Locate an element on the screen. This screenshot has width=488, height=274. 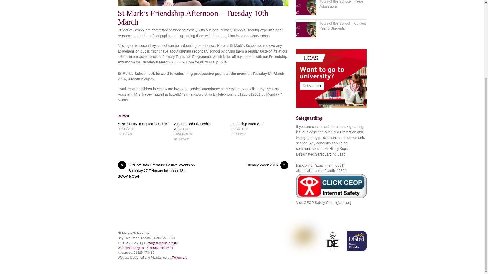
A Fun-Filled Friendship Afternoon is located at coordinates (192, 126).